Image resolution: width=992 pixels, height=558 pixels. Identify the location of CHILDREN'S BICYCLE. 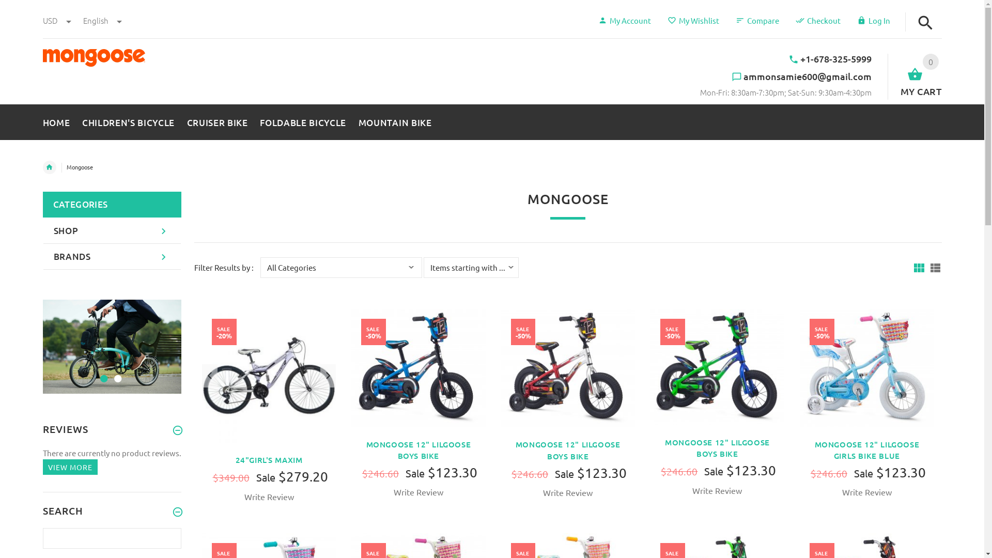
(128, 120).